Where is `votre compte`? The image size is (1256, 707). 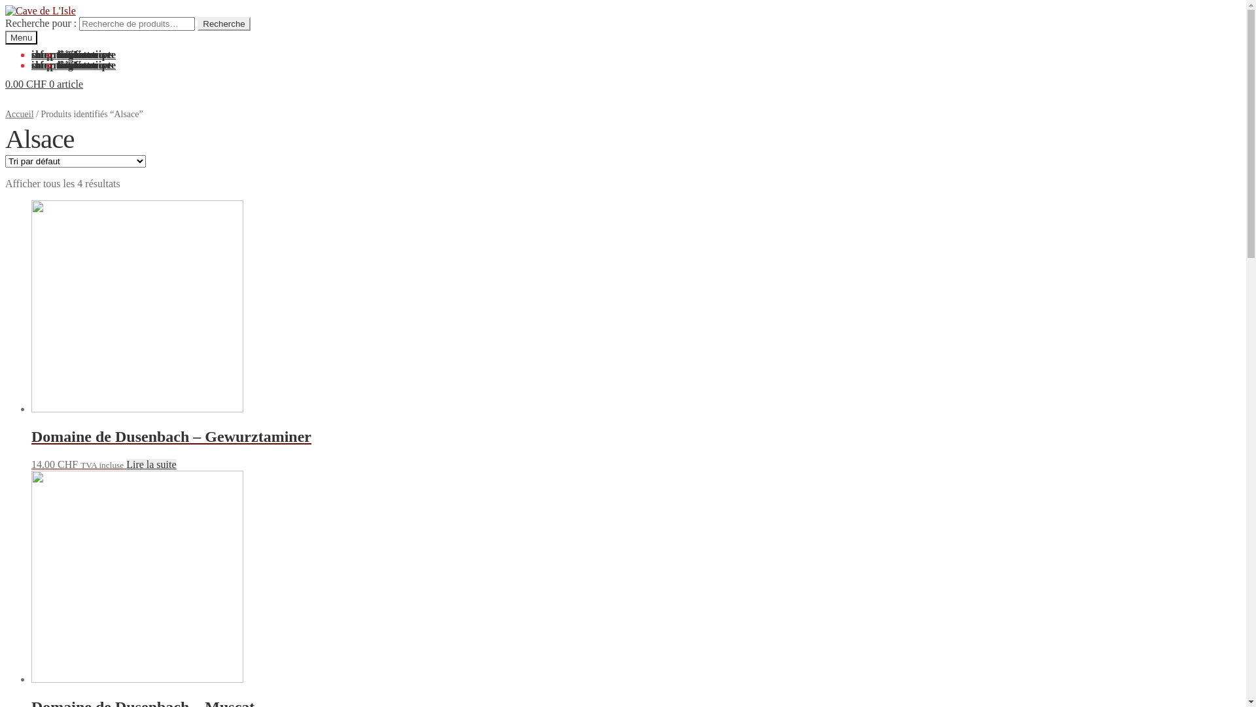 votre compte is located at coordinates (86, 65).